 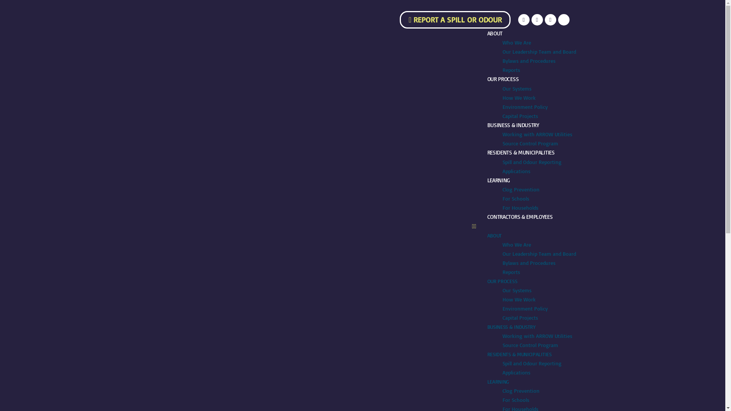 What do you see at coordinates (495, 235) in the screenshot?
I see `ABOUT` at bounding box center [495, 235].